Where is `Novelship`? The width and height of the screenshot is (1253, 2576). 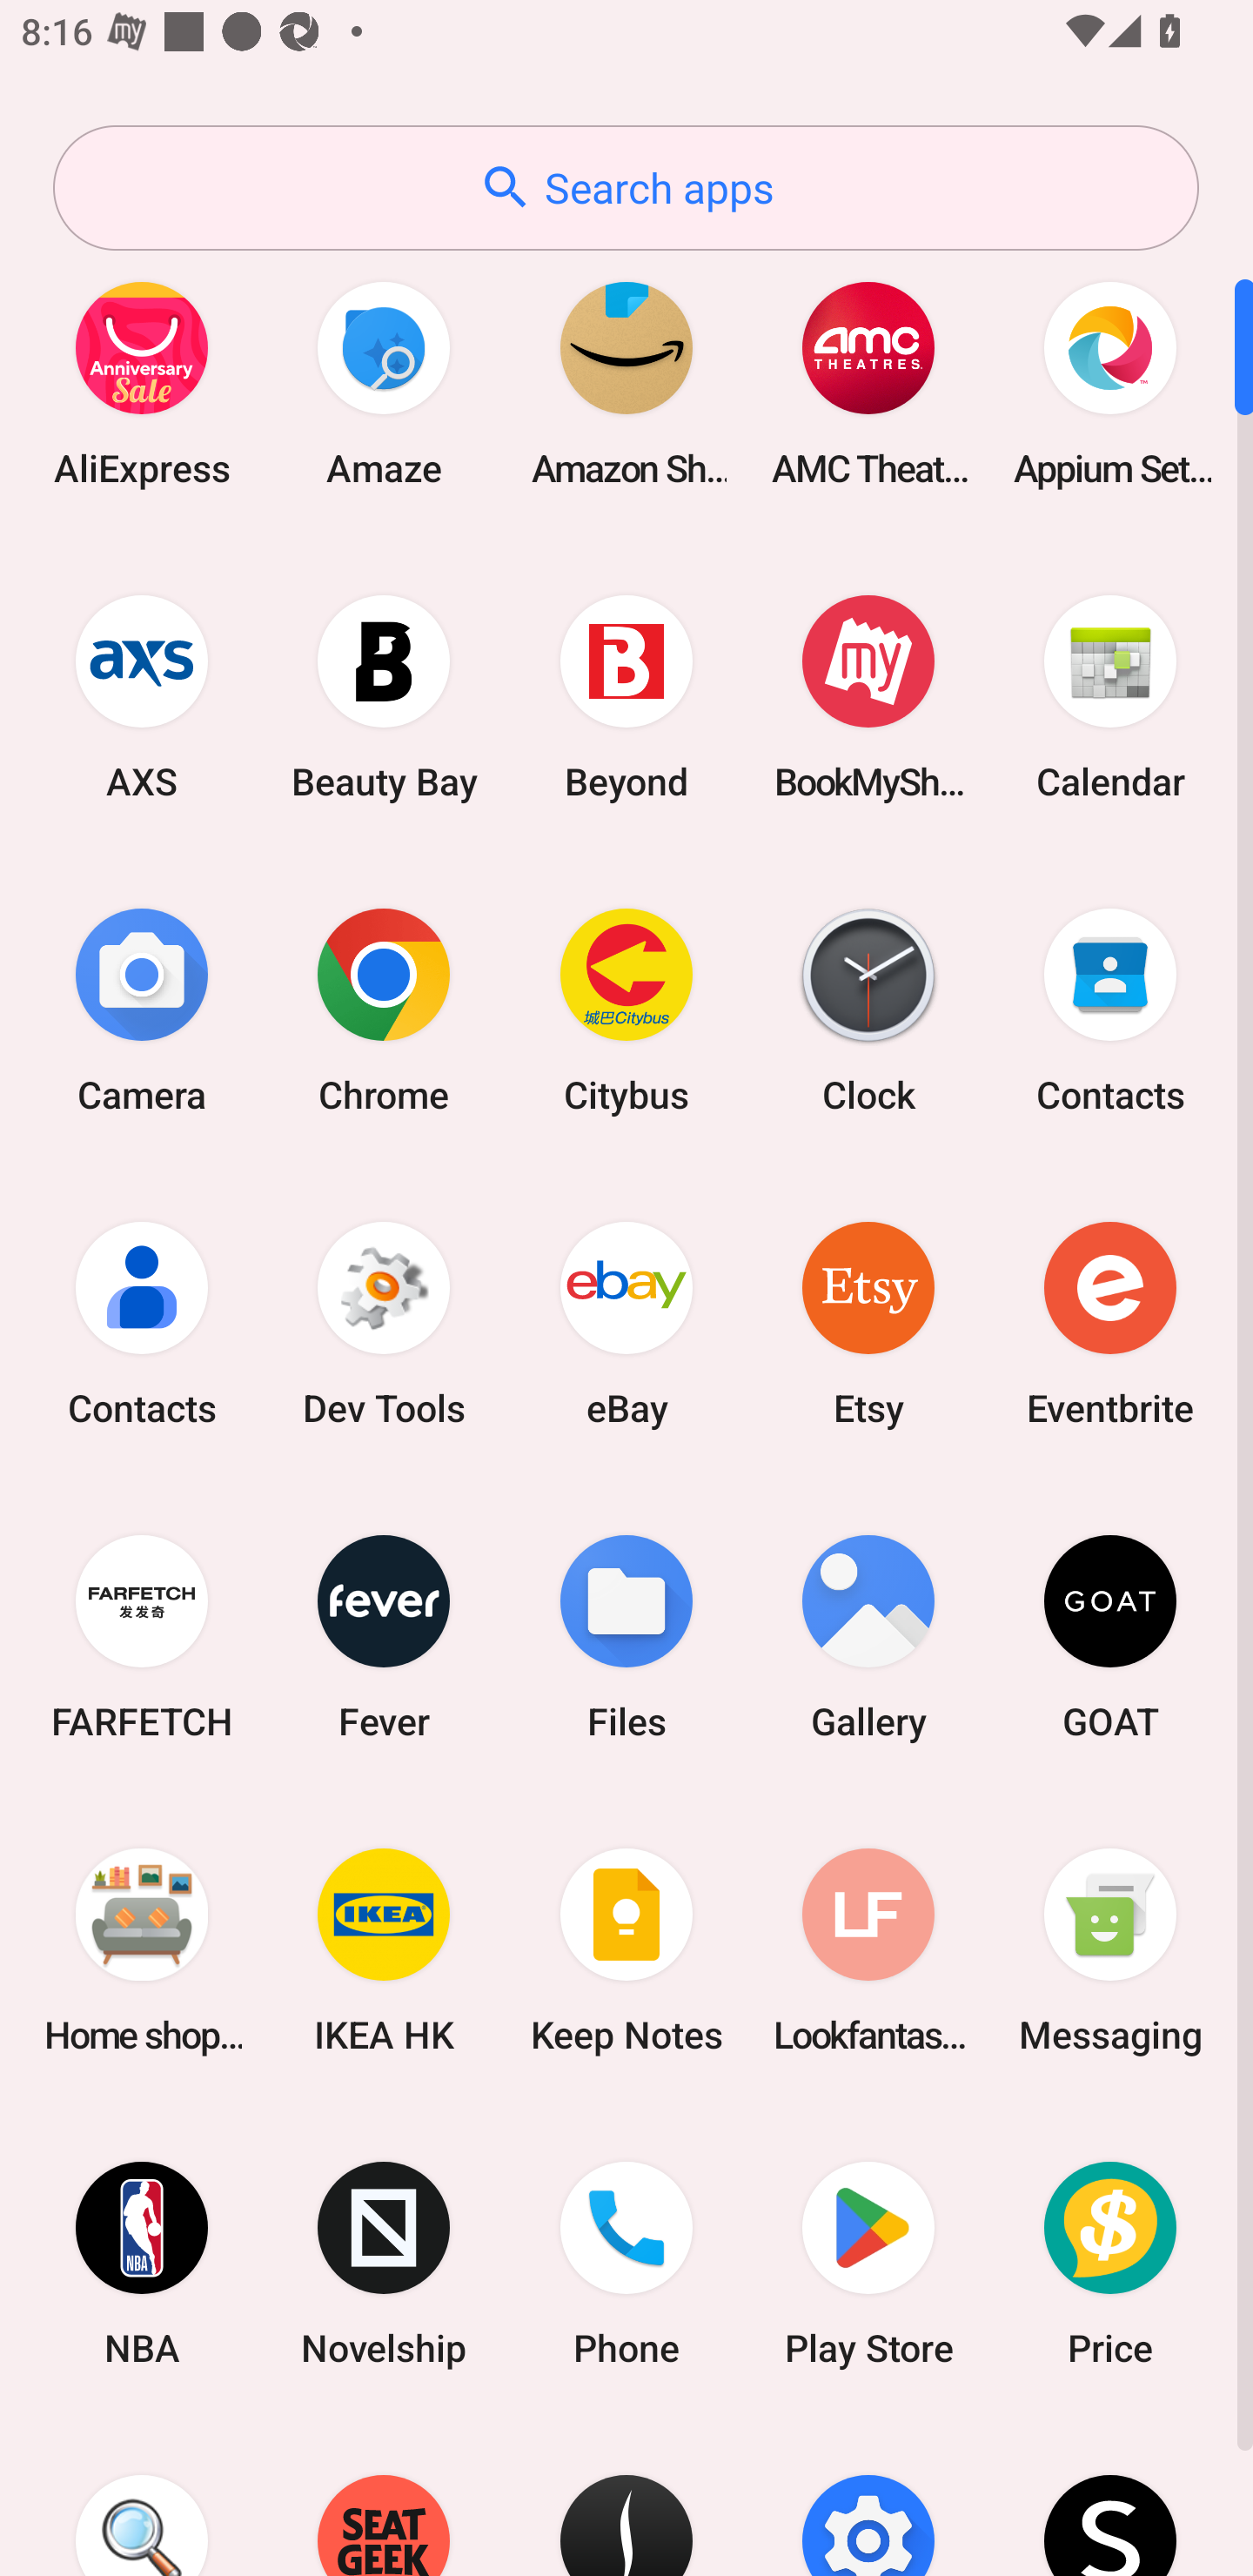
Novelship is located at coordinates (384, 2264).